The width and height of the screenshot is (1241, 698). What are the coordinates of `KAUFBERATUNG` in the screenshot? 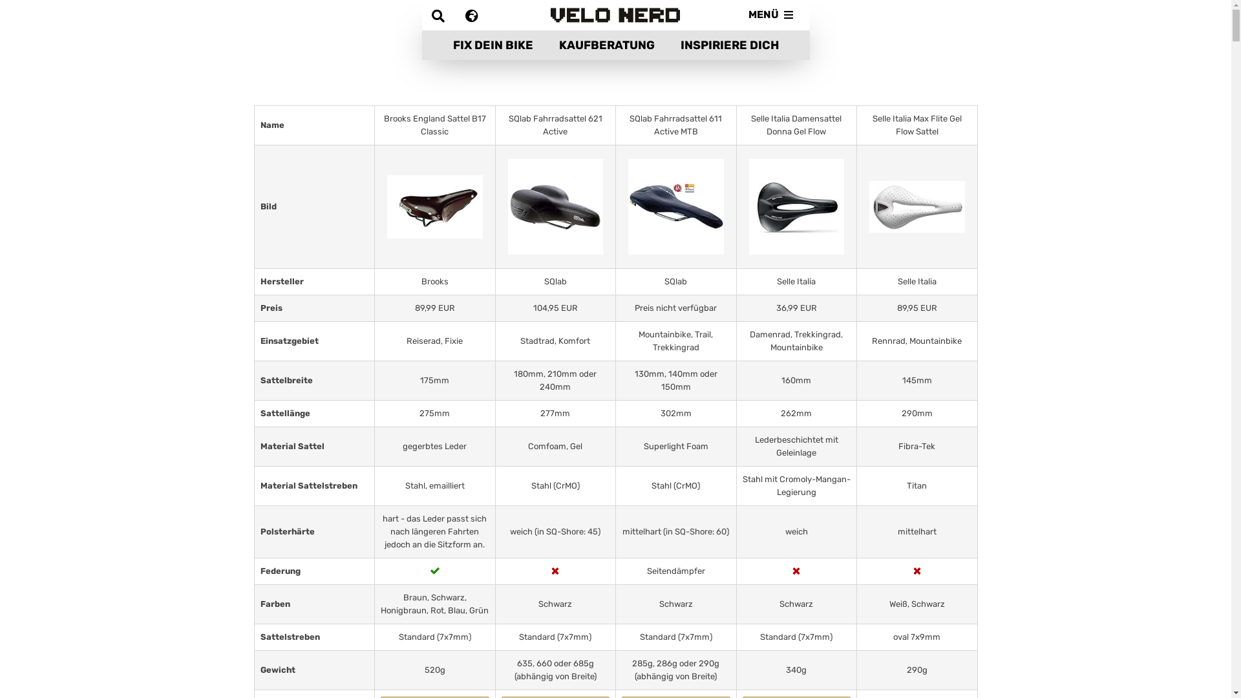 It's located at (606, 45).